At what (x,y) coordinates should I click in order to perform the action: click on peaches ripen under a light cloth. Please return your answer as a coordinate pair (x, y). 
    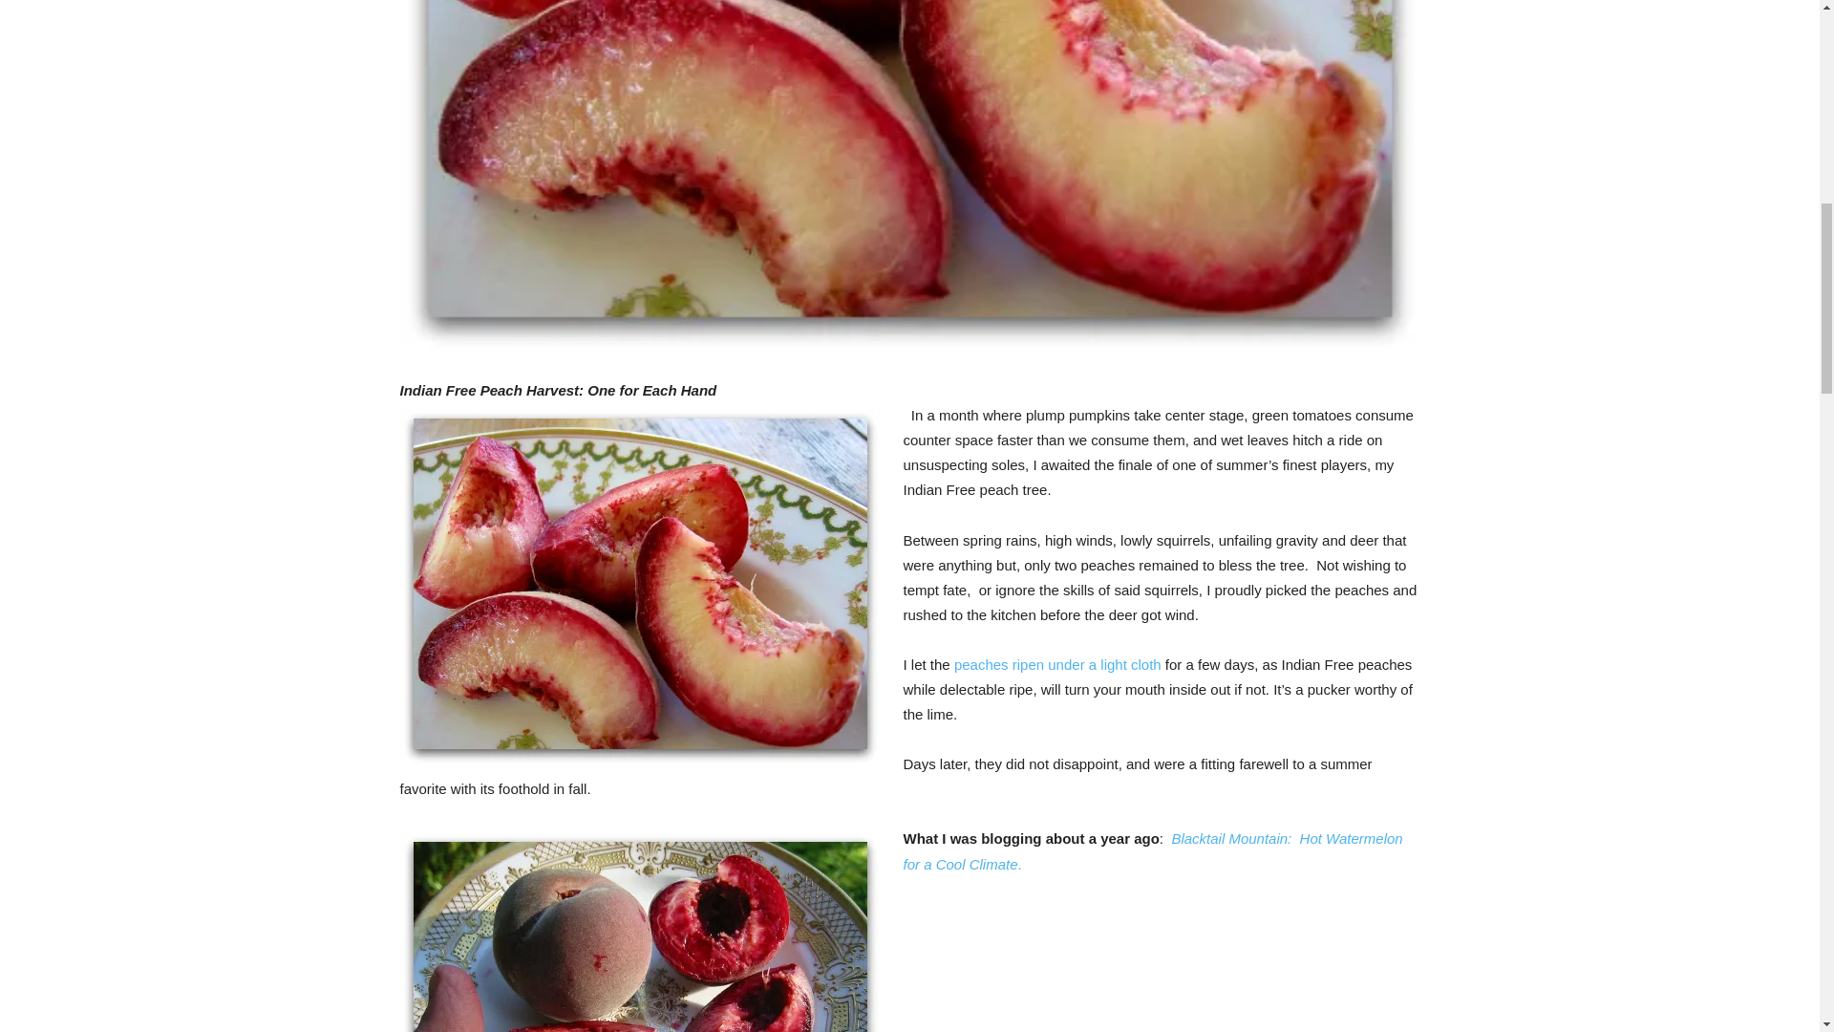
    Looking at the image, I should click on (1058, 664).